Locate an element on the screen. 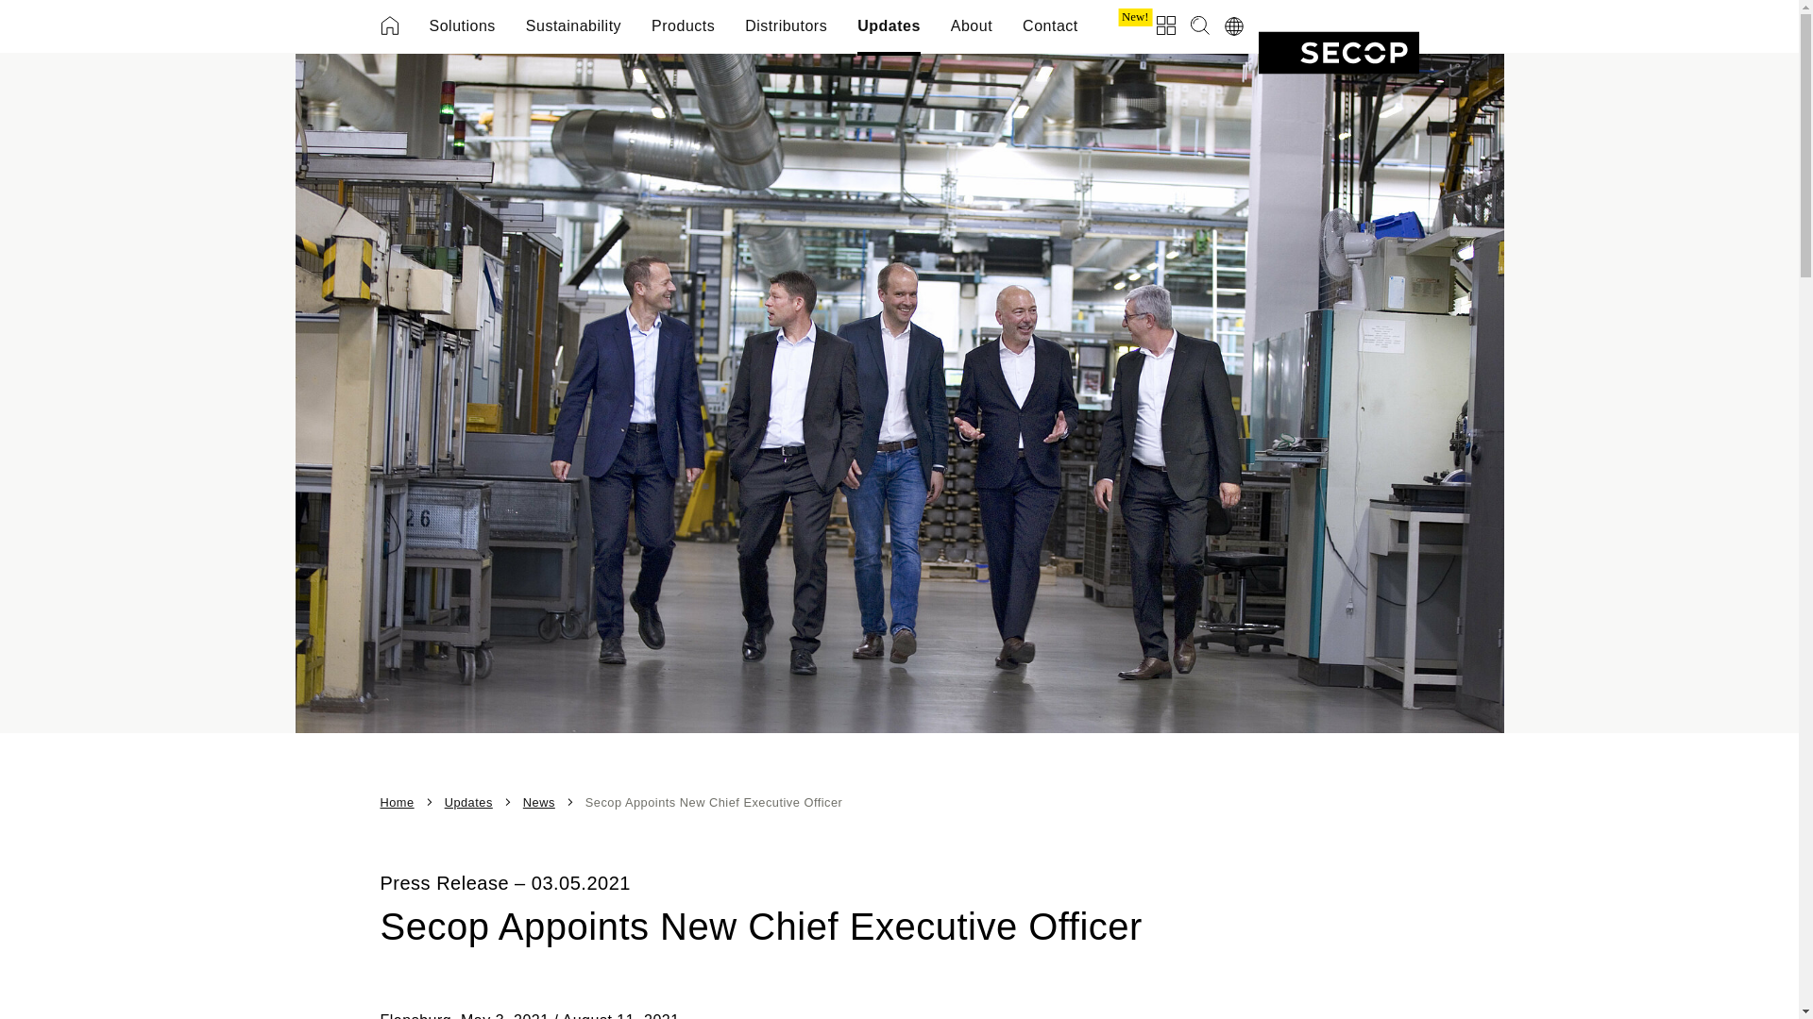 This screenshot has height=1019, width=1813. Updates is located at coordinates (889, 26).